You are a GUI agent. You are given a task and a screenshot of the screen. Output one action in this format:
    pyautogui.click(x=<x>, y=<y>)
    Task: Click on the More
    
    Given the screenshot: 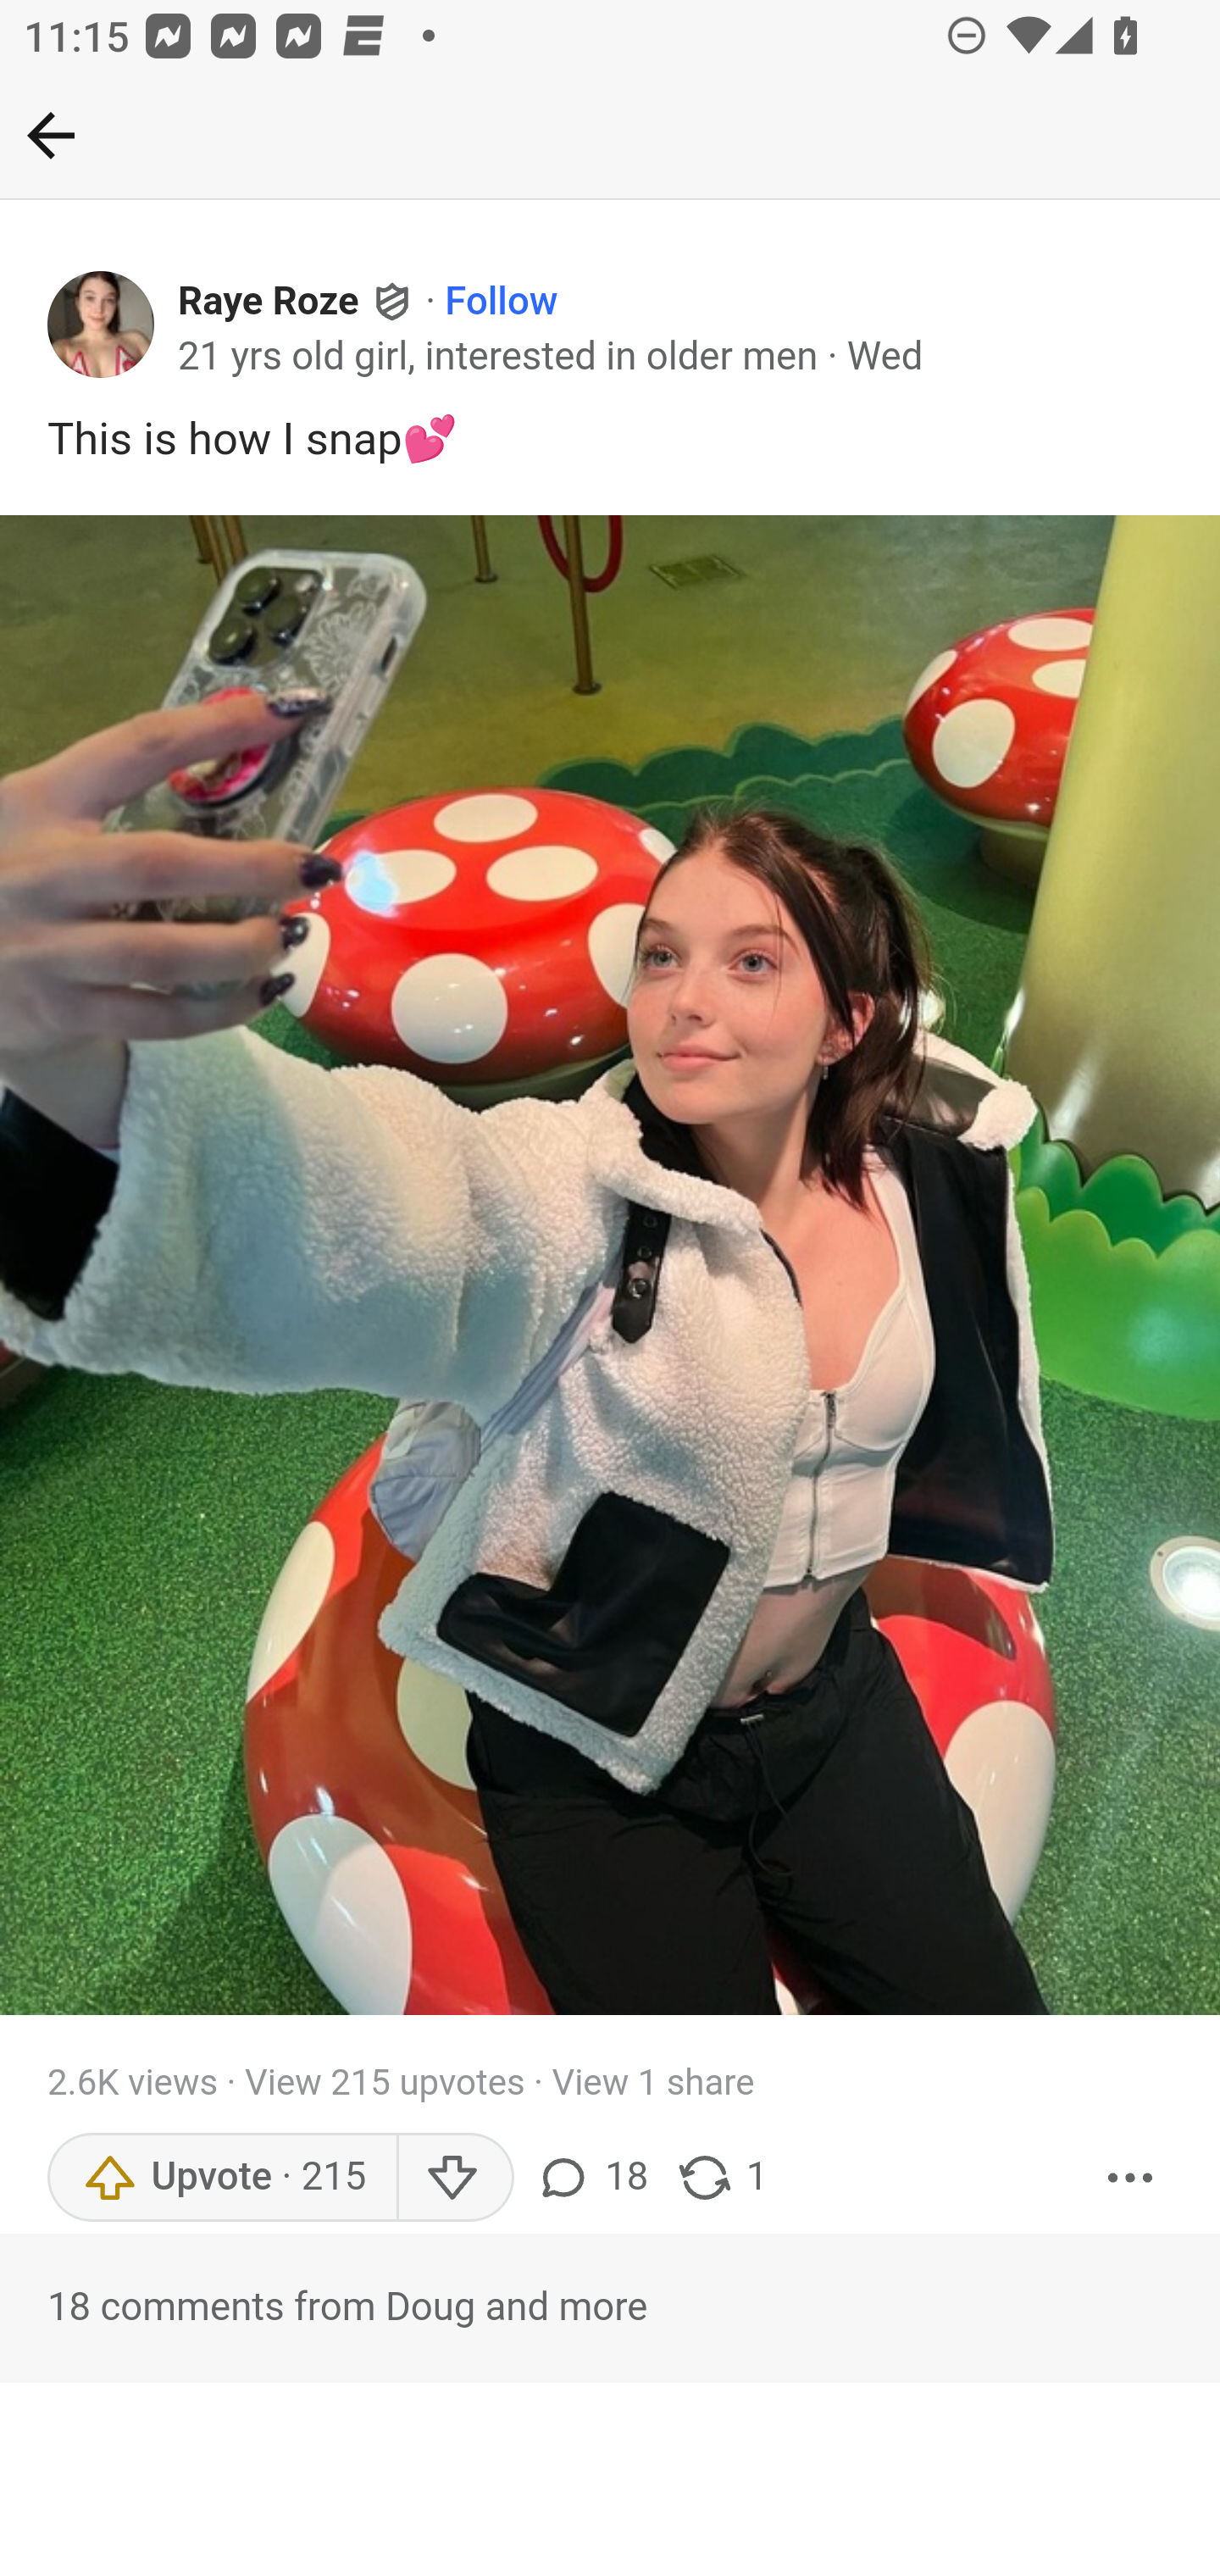 What is the action you would take?
    pyautogui.click(x=1131, y=2176)
    